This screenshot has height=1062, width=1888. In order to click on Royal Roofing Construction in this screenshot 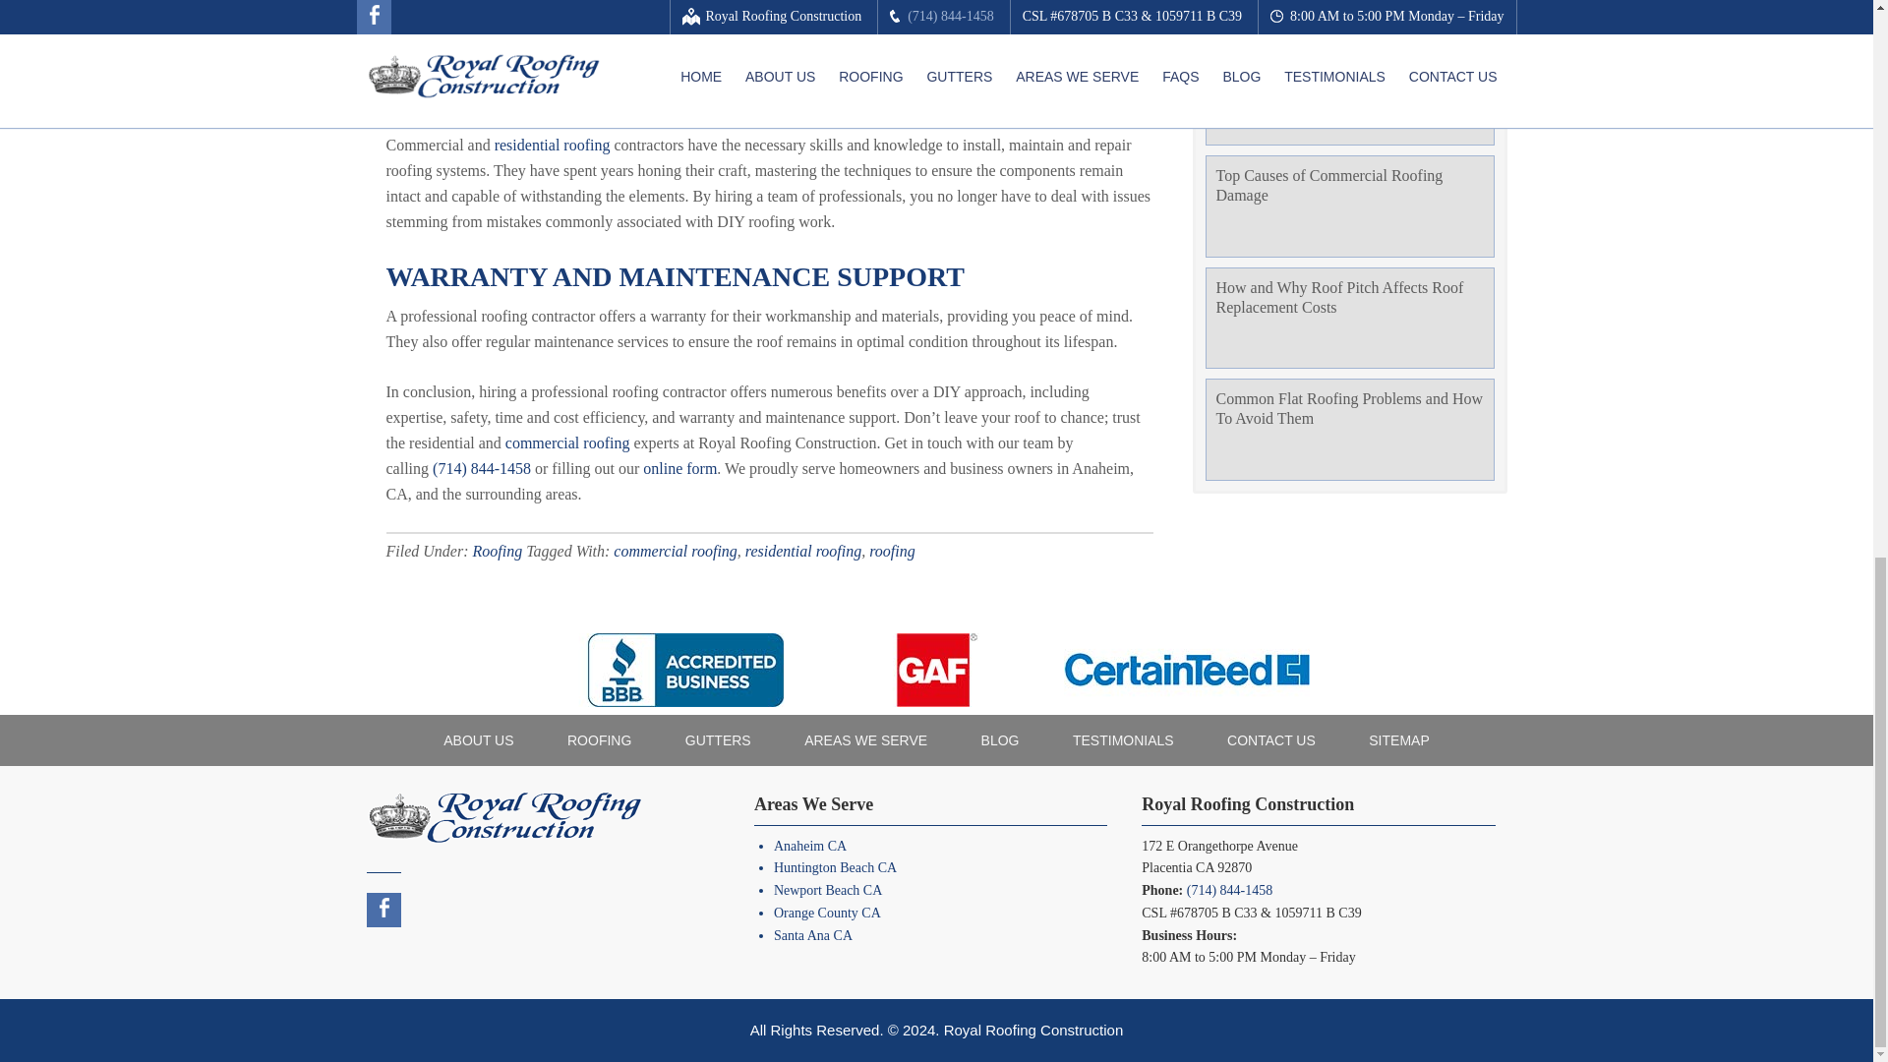, I will do `click(503, 816)`.